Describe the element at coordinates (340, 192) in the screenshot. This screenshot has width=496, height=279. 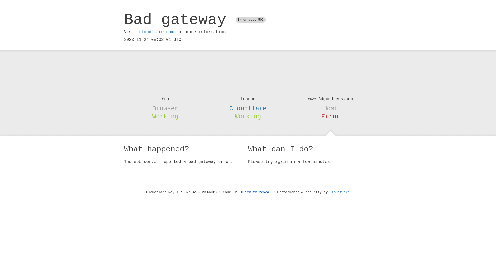
I see `Cloudflare` at that location.